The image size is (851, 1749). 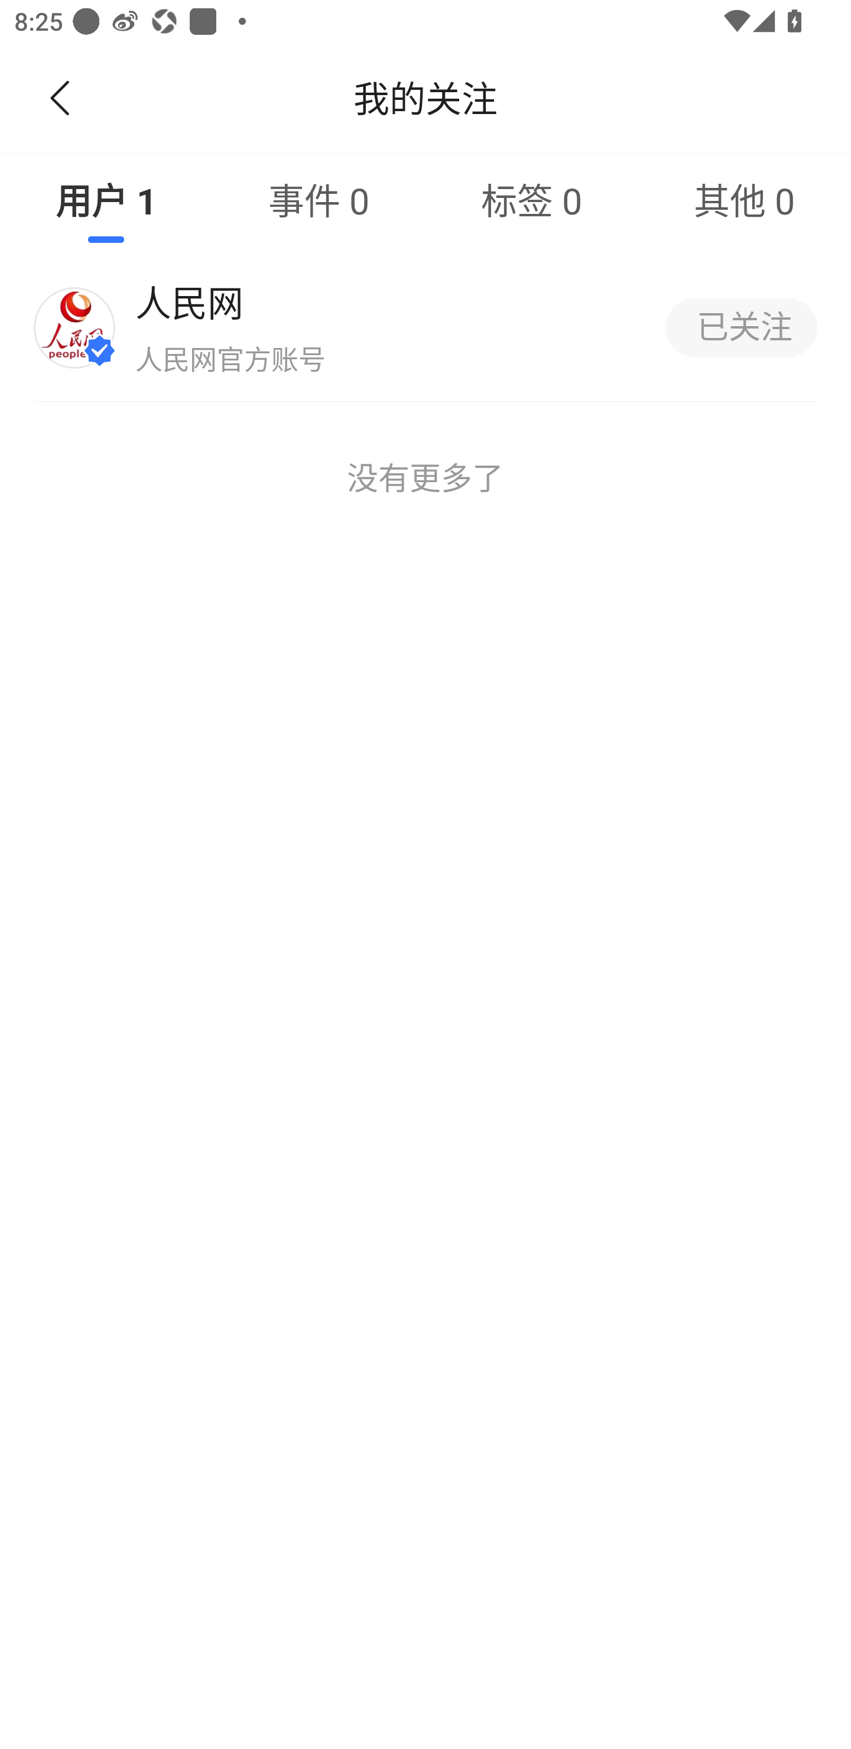 What do you see at coordinates (532, 200) in the screenshot?
I see `标签&nbsp;0，可选中` at bounding box center [532, 200].